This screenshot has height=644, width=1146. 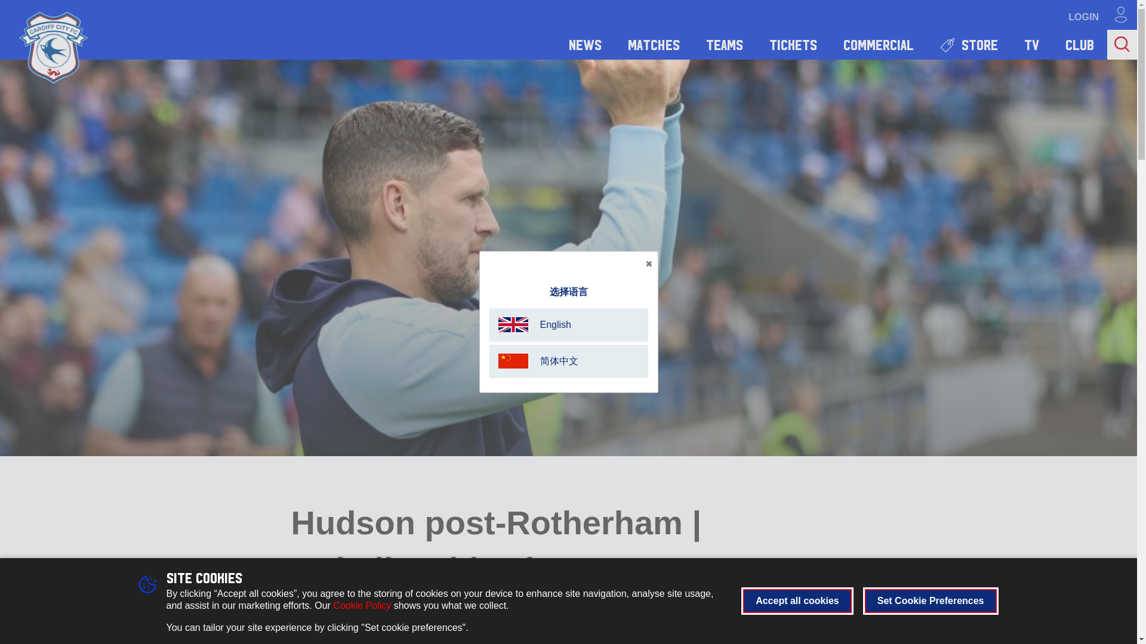 I want to click on COMMERCIAL, so click(x=879, y=44).